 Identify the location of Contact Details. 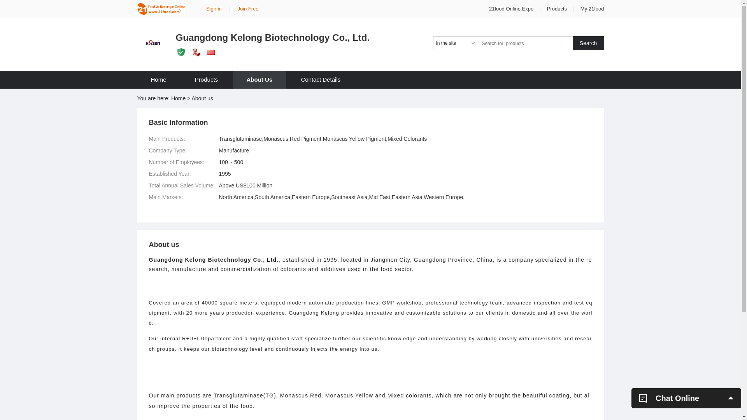
(321, 80).